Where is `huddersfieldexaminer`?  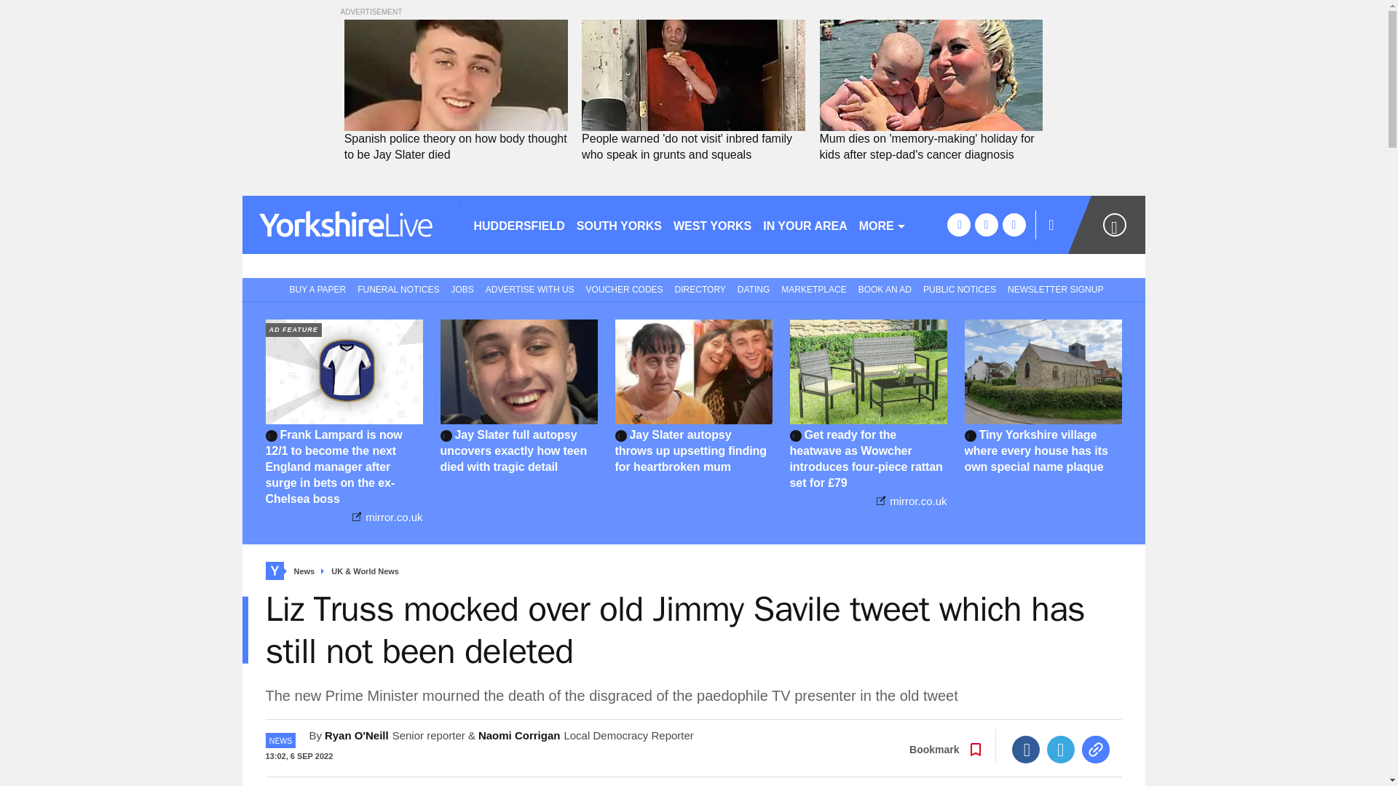
huddersfieldexaminer is located at coordinates (351, 224).